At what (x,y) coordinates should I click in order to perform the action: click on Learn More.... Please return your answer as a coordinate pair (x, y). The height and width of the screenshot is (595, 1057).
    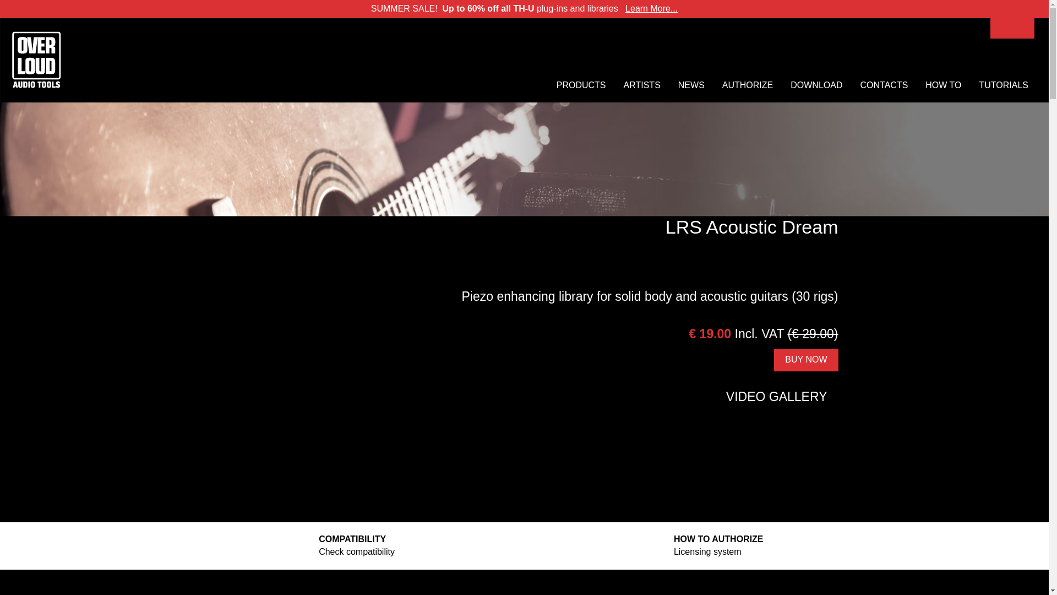
    Looking at the image, I should click on (651, 8).